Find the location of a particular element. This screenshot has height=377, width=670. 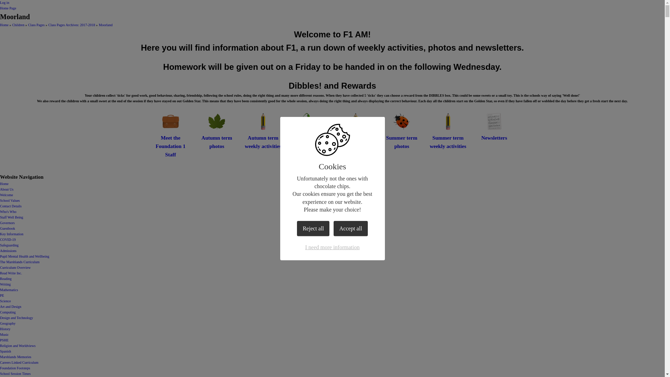

School Values is located at coordinates (10, 200).